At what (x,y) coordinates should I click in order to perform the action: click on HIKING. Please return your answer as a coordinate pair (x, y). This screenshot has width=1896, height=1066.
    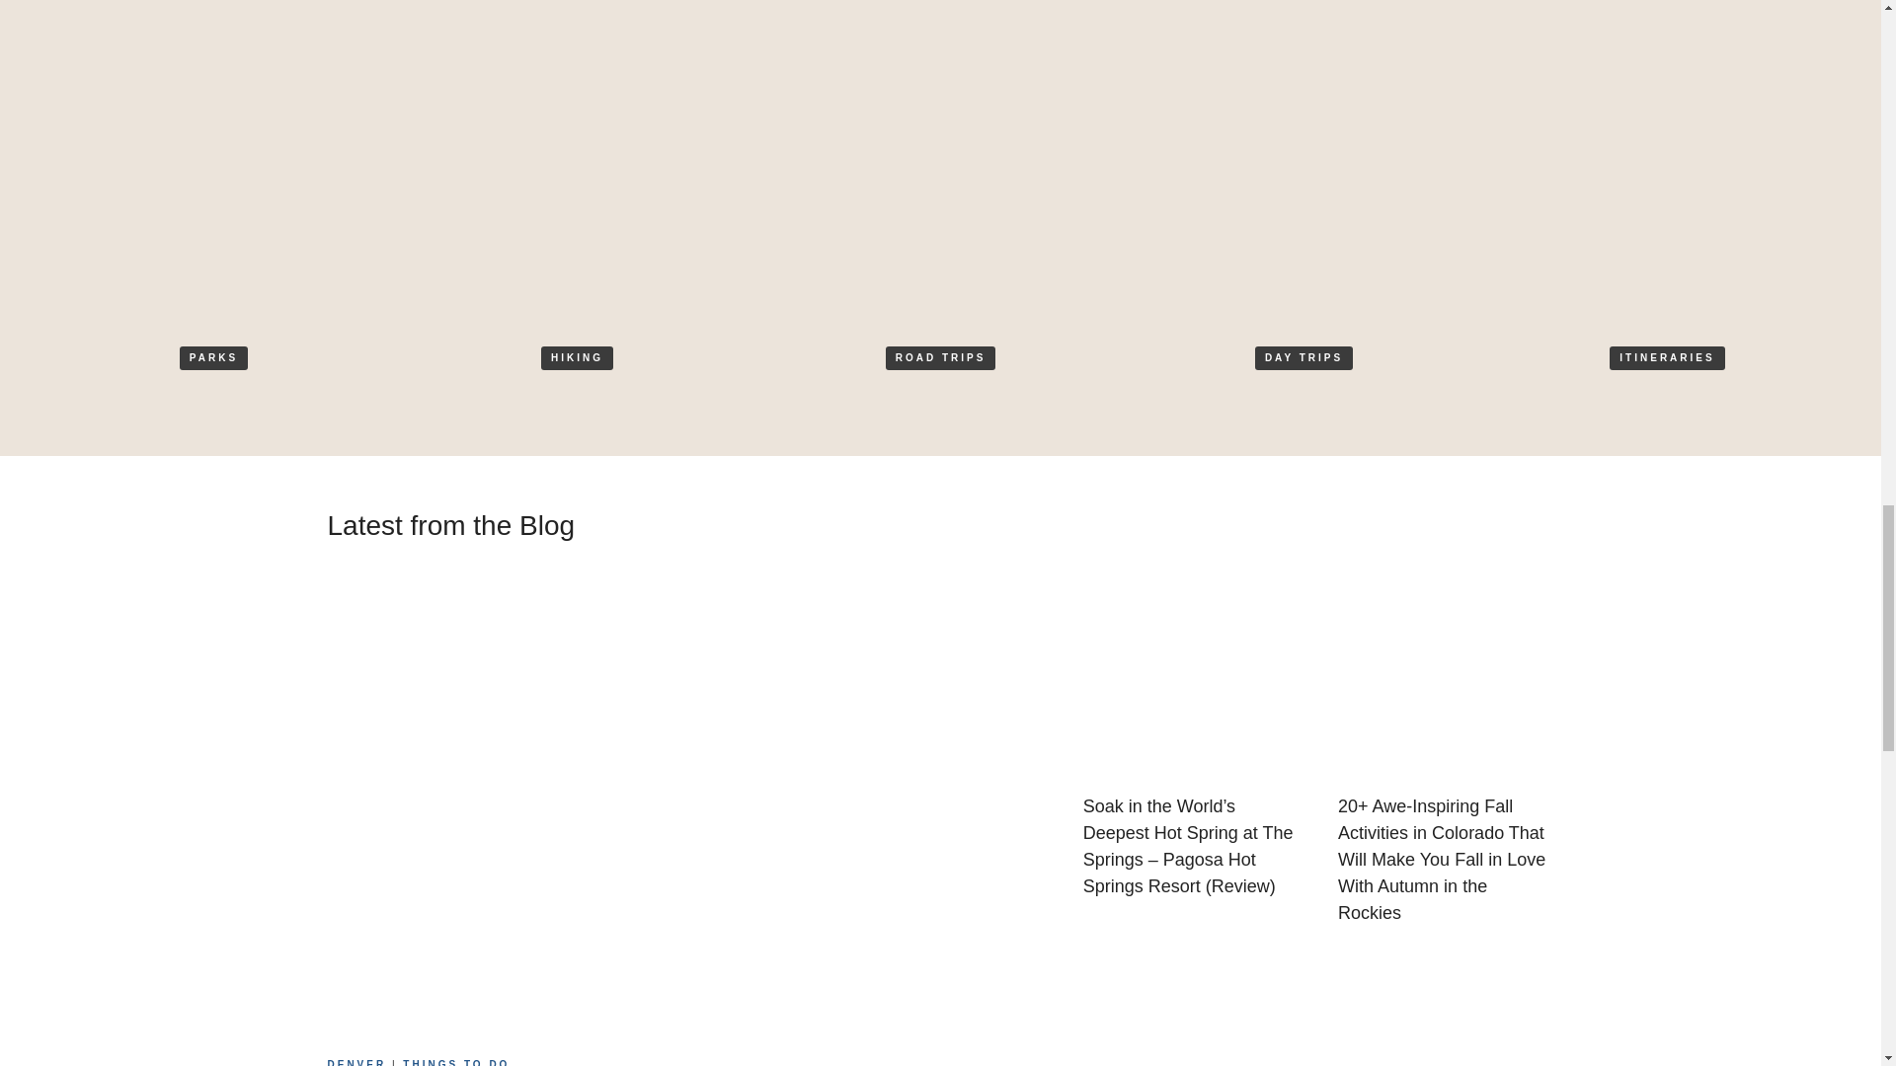
    Looking at the image, I should click on (577, 357).